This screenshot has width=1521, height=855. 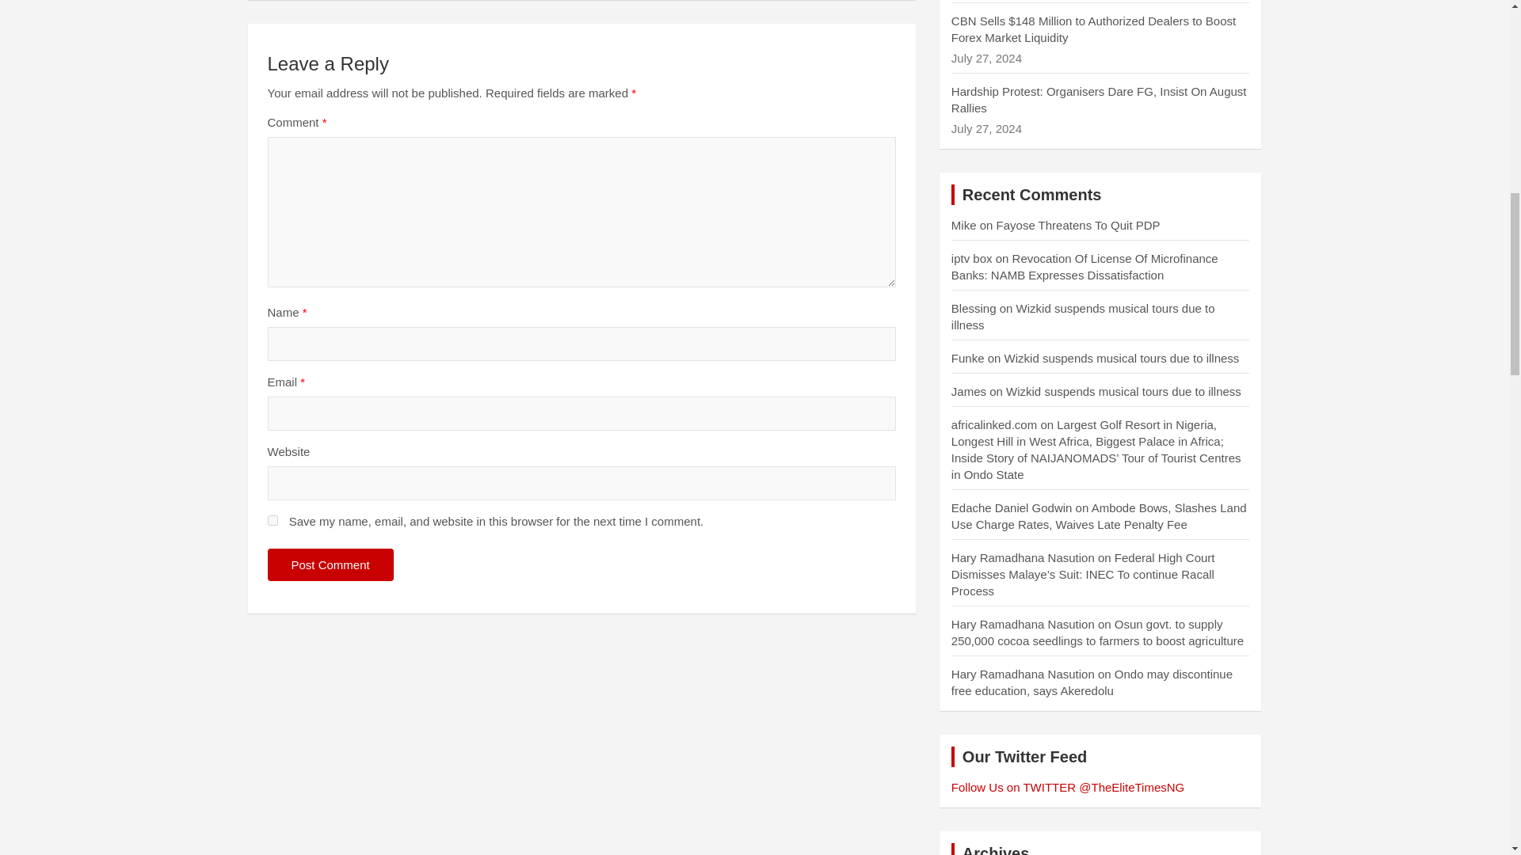 What do you see at coordinates (273, 521) in the screenshot?
I see `yes` at bounding box center [273, 521].